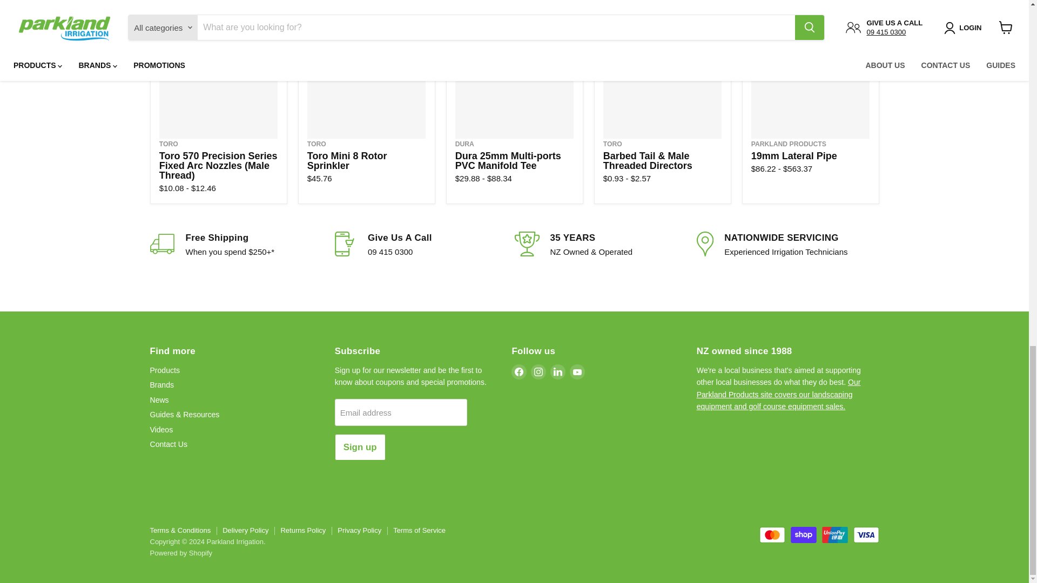 Image resolution: width=1037 pixels, height=583 pixels. What do you see at coordinates (317, 144) in the screenshot?
I see `Toro` at bounding box center [317, 144].